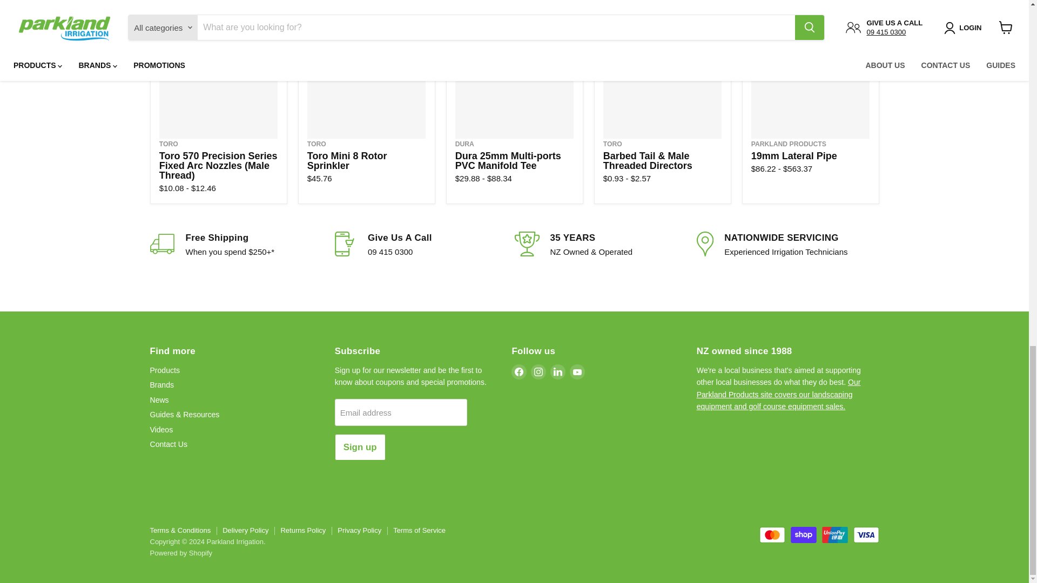 Image resolution: width=1037 pixels, height=583 pixels. What do you see at coordinates (317, 144) in the screenshot?
I see `Toro` at bounding box center [317, 144].